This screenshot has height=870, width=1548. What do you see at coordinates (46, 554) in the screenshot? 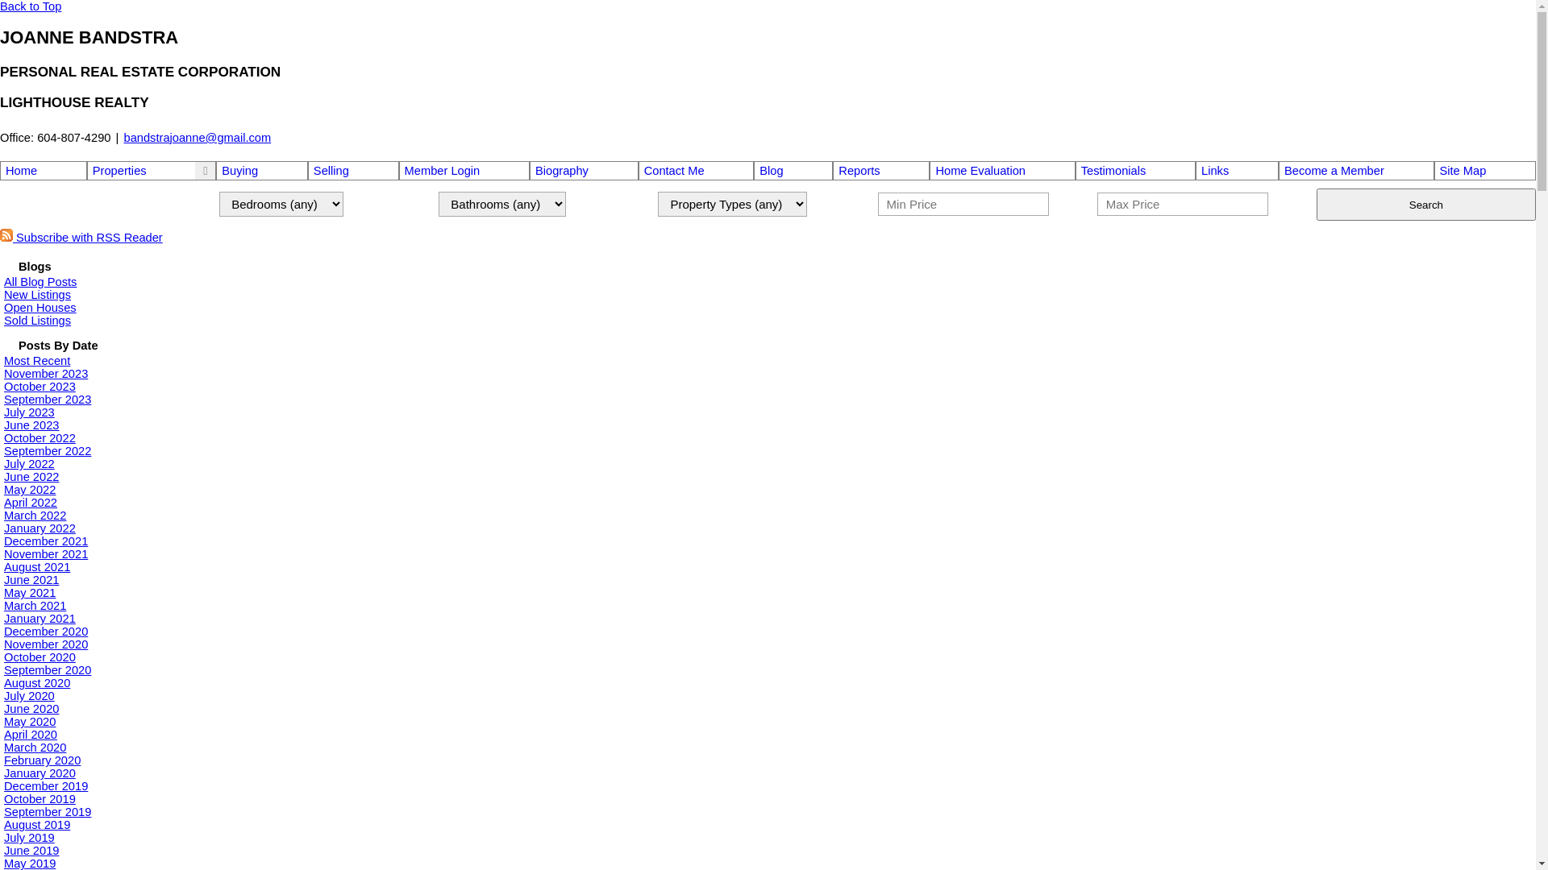
I see `November 2021` at bounding box center [46, 554].